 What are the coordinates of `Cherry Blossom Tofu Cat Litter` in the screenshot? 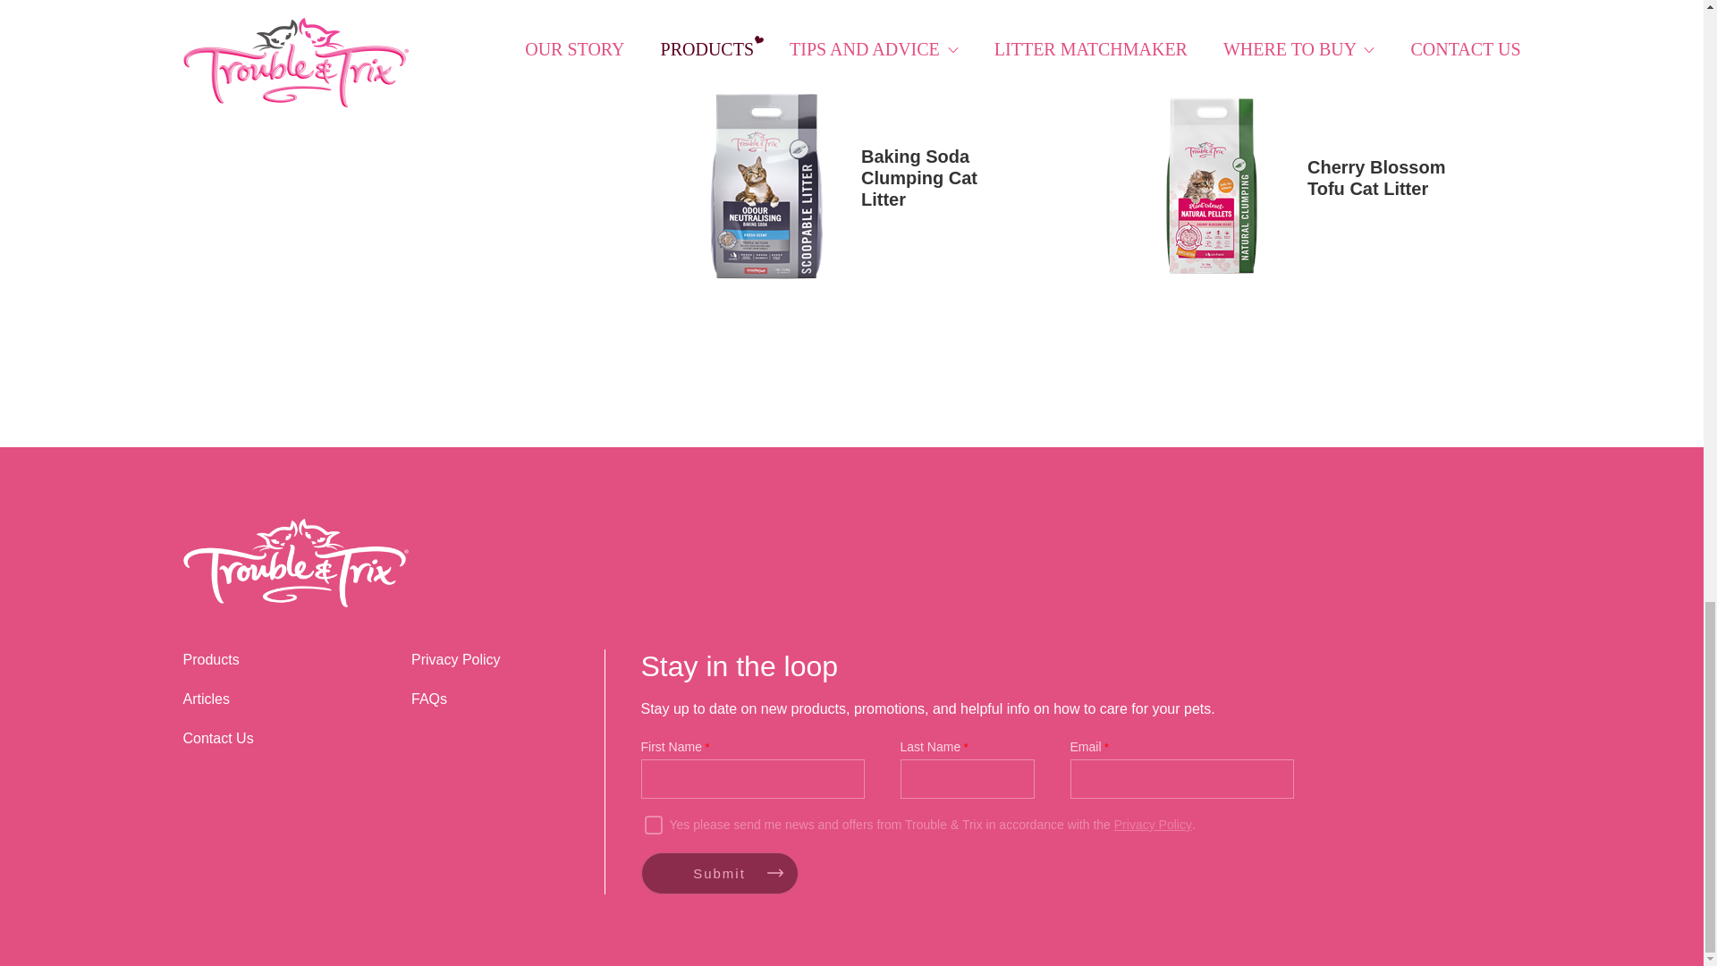 It's located at (1298, 186).